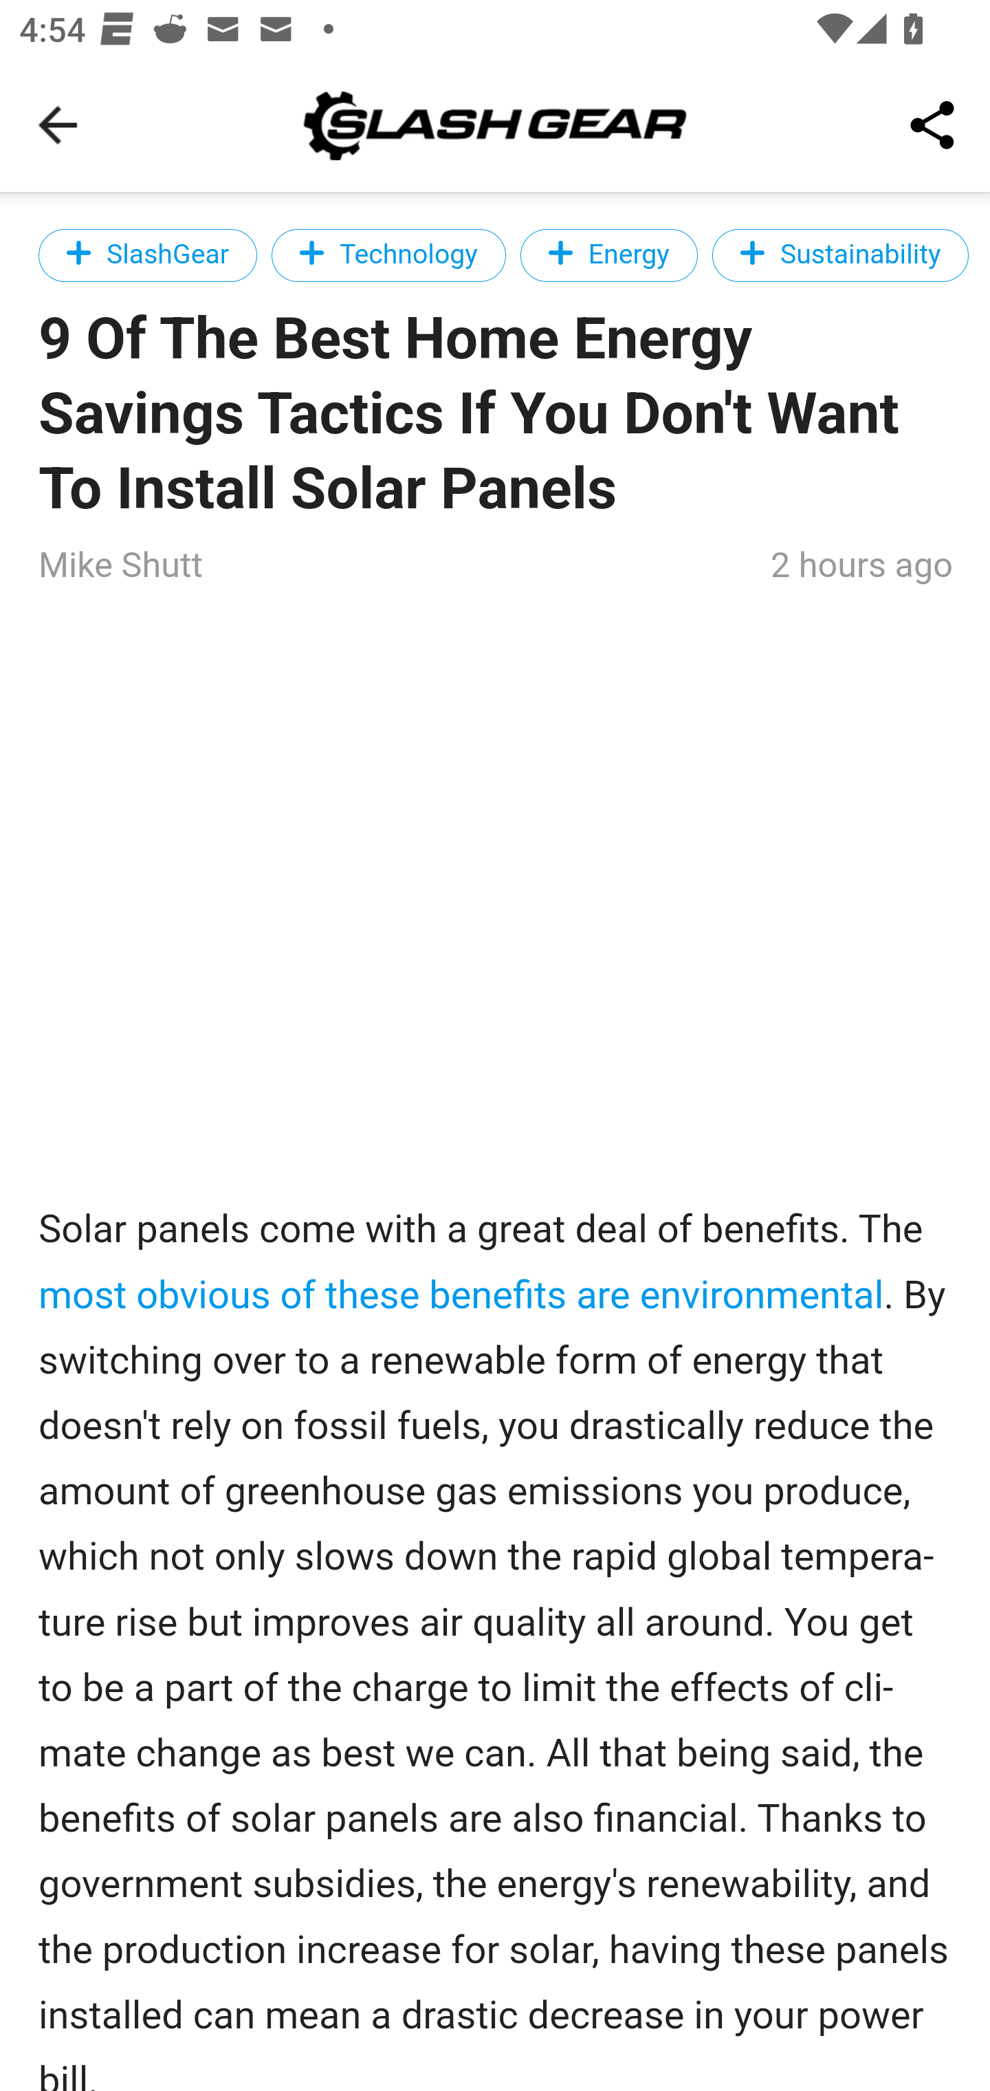  I want to click on SlashGear, so click(148, 254).